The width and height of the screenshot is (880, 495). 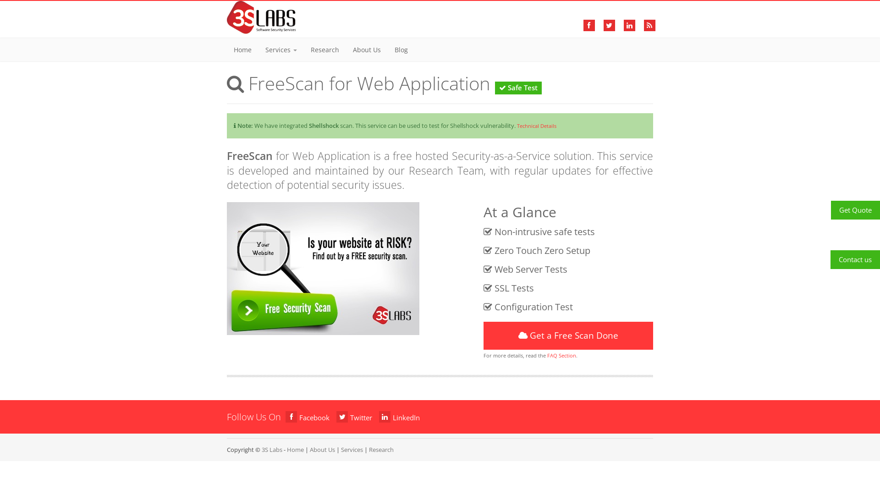 I want to click on About Us, so click(x=323, y=450).